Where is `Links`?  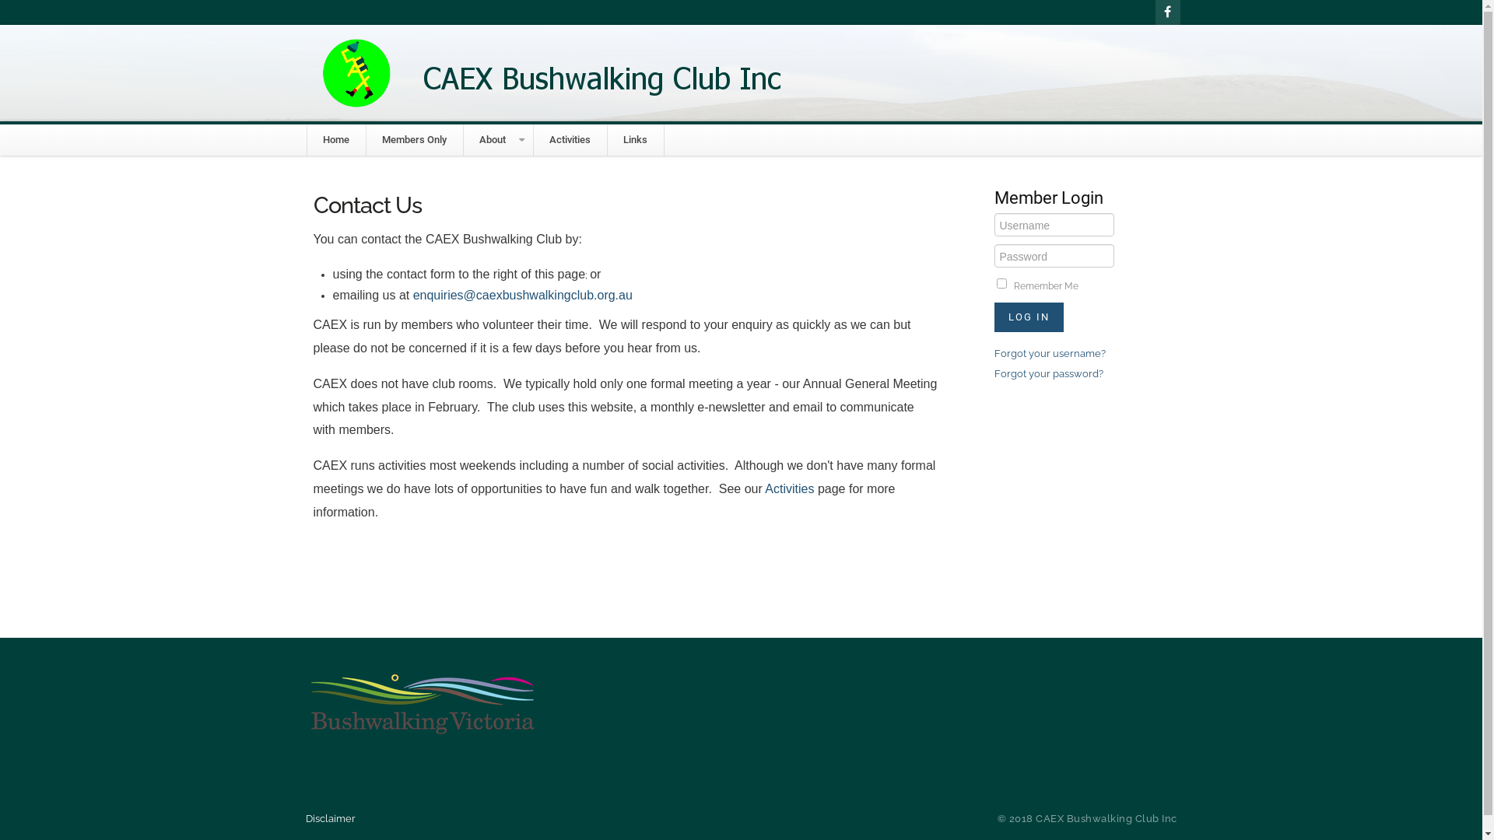
Links is located at coordinates (635, 140).